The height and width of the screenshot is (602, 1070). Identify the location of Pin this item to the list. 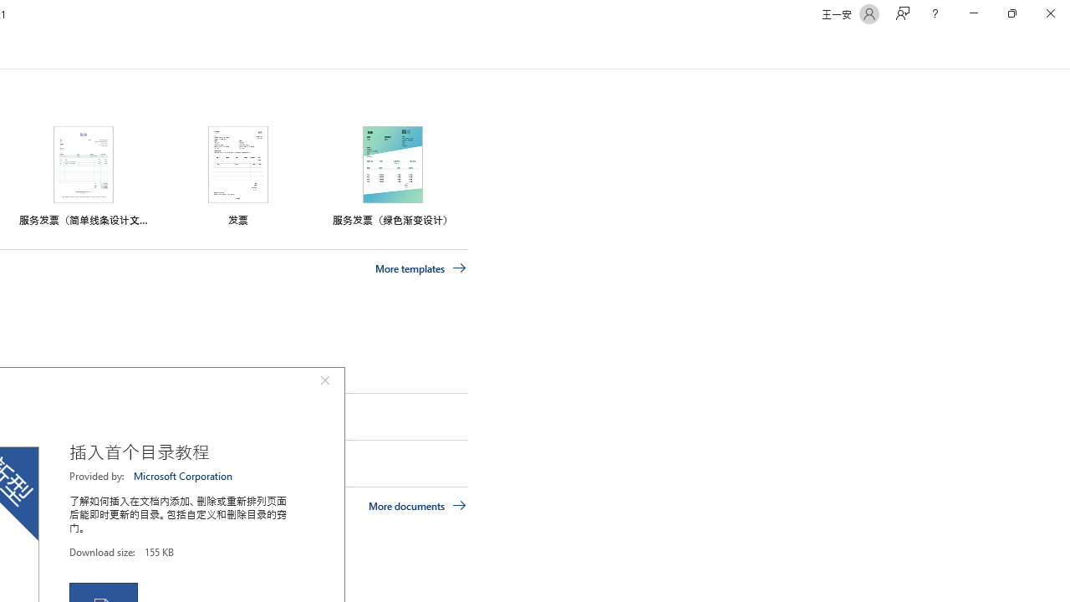
(17, 463).